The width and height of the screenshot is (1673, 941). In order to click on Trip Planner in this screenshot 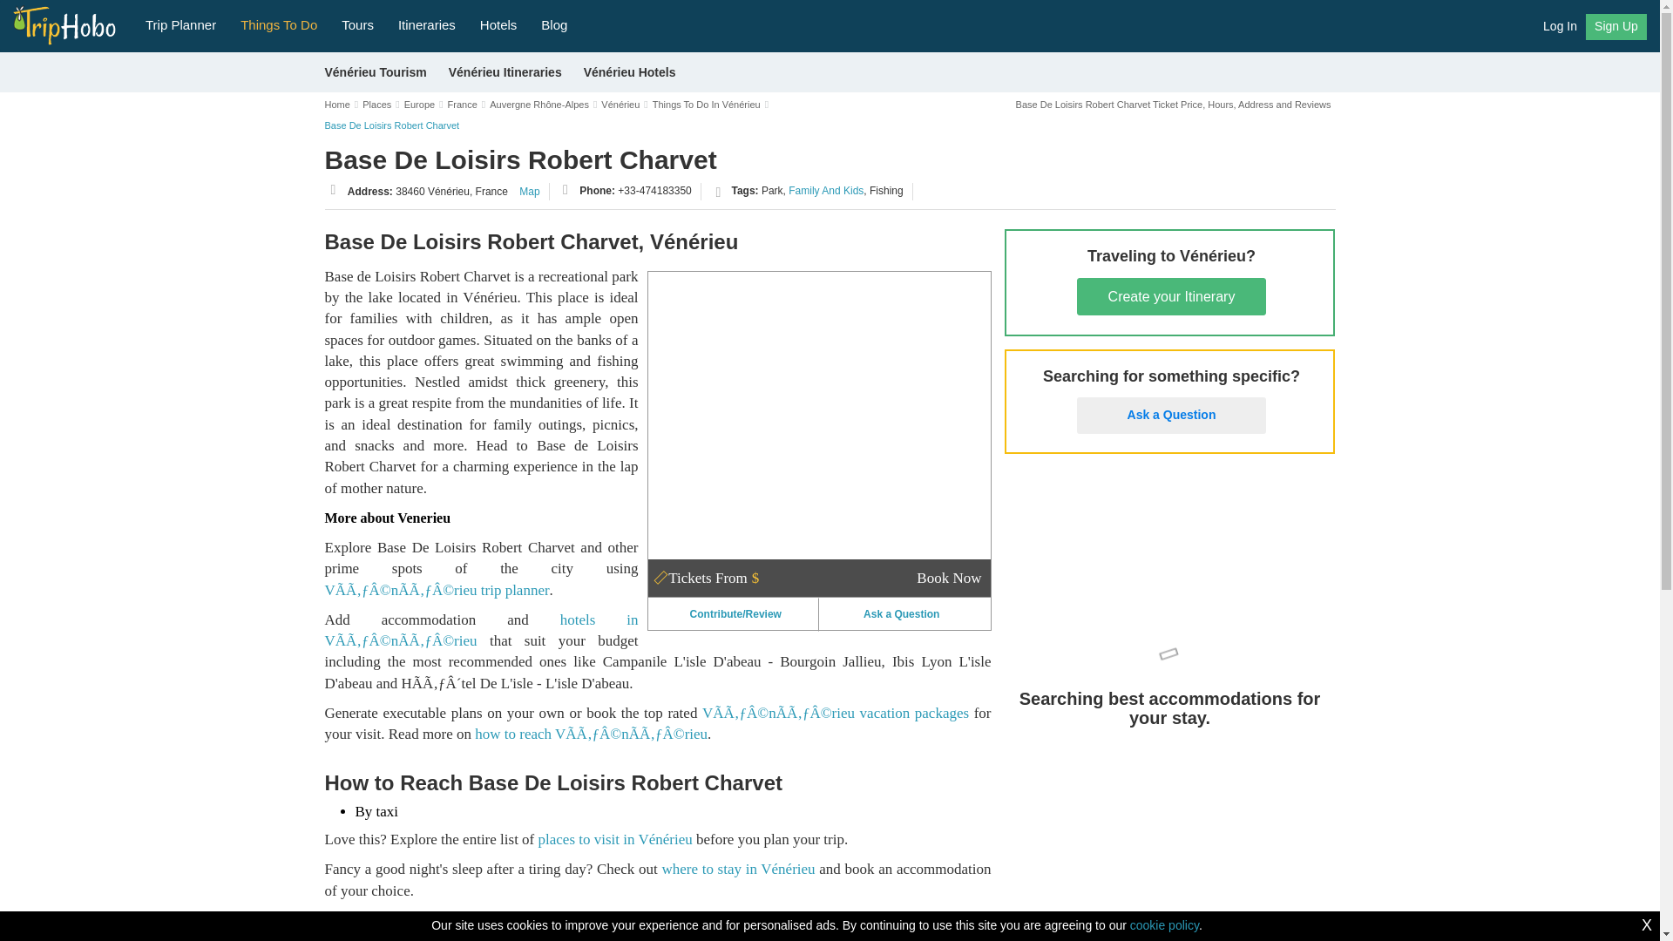, I will do `click(180, 24)`.